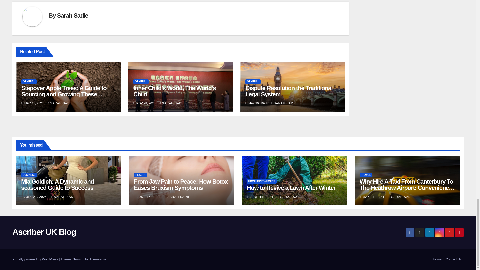 Image resolution: width=480 pixels, height=270 pixels. What do you see at coordinates (60, 103) in the screenshot?
I see `SARAH SADIE` at bounding box center [60, 103].